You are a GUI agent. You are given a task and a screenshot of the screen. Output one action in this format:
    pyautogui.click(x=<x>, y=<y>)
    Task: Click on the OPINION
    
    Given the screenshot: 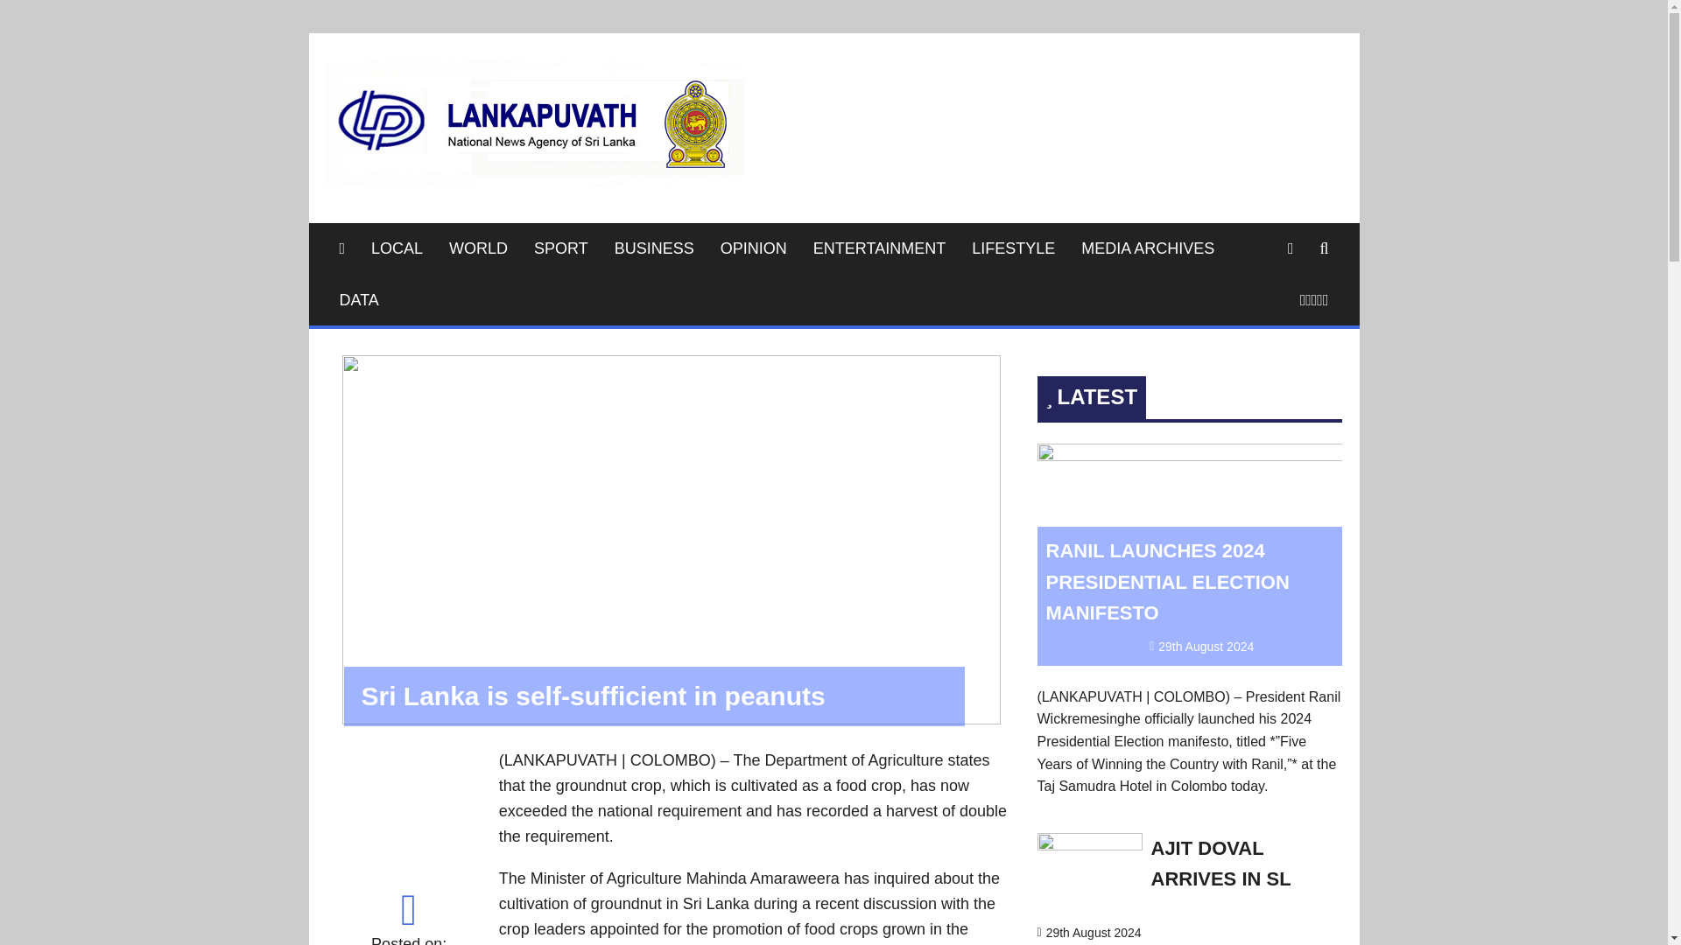 What is the action you would take?
    pyautogui.click(x=753, y=248)
    